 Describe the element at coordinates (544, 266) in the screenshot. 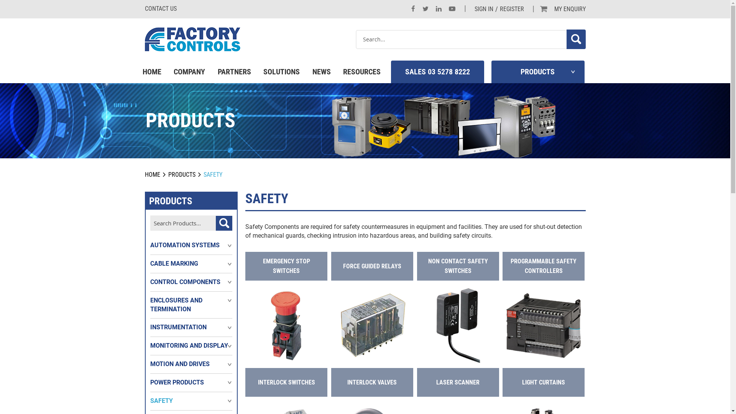

I see `PROGRAMMABLE SAFETY CONTROLLERS` at that location.